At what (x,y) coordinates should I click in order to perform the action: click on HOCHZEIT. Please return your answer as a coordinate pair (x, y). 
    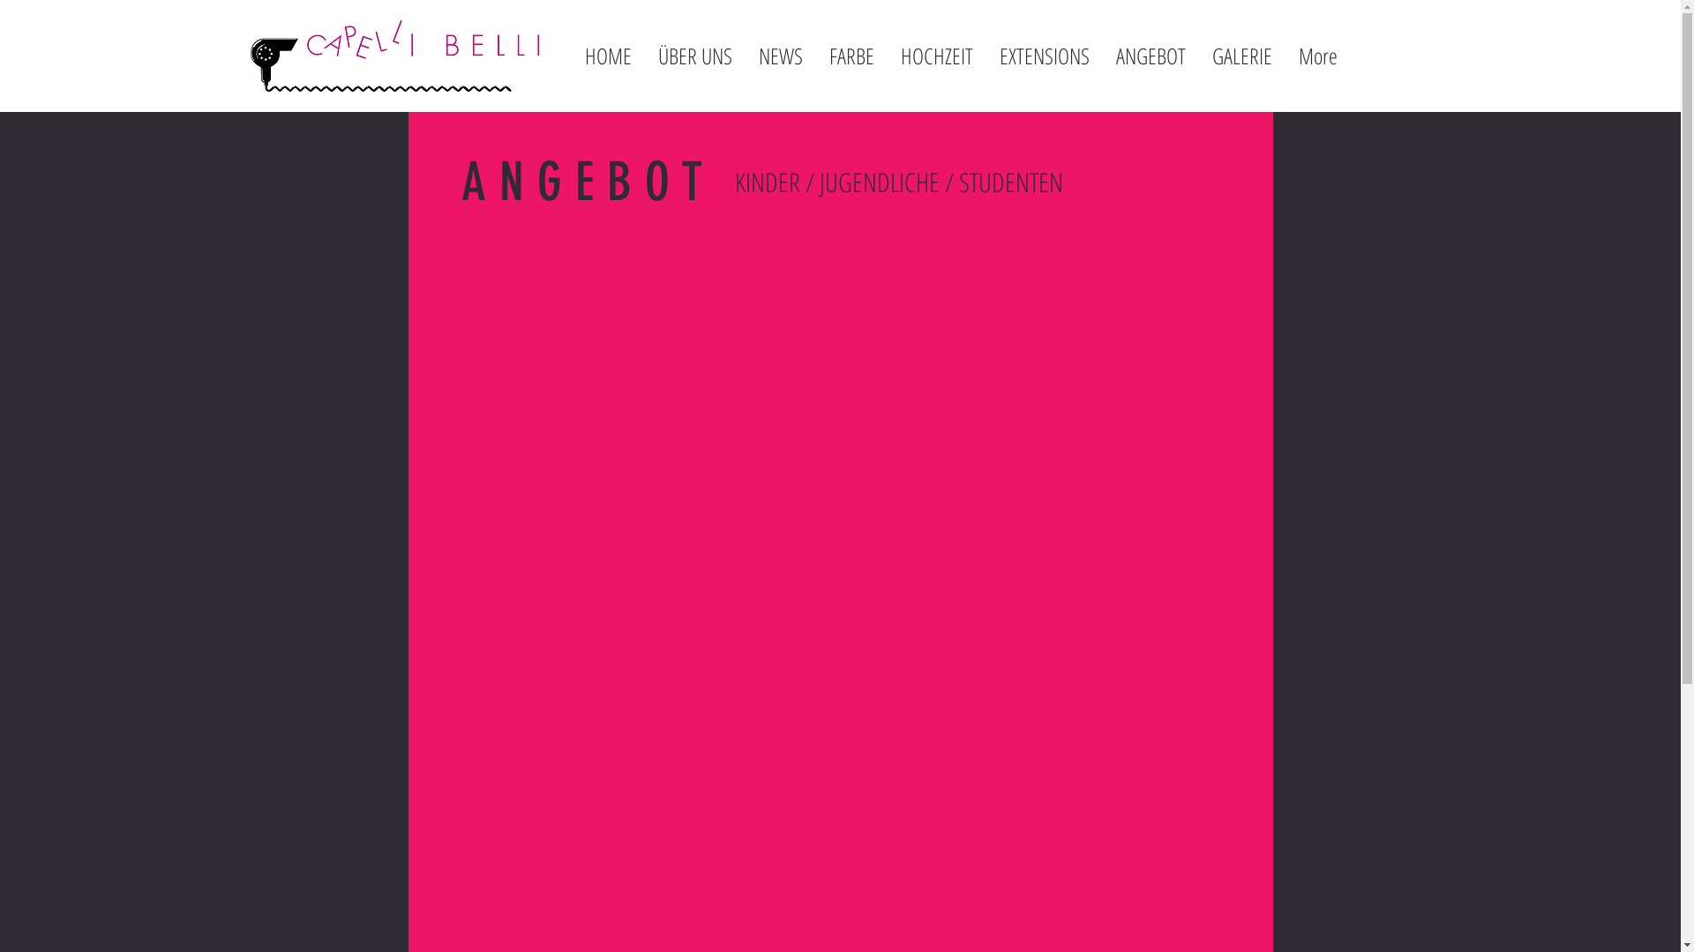
    Looking at the image, I should click on (937, 56).